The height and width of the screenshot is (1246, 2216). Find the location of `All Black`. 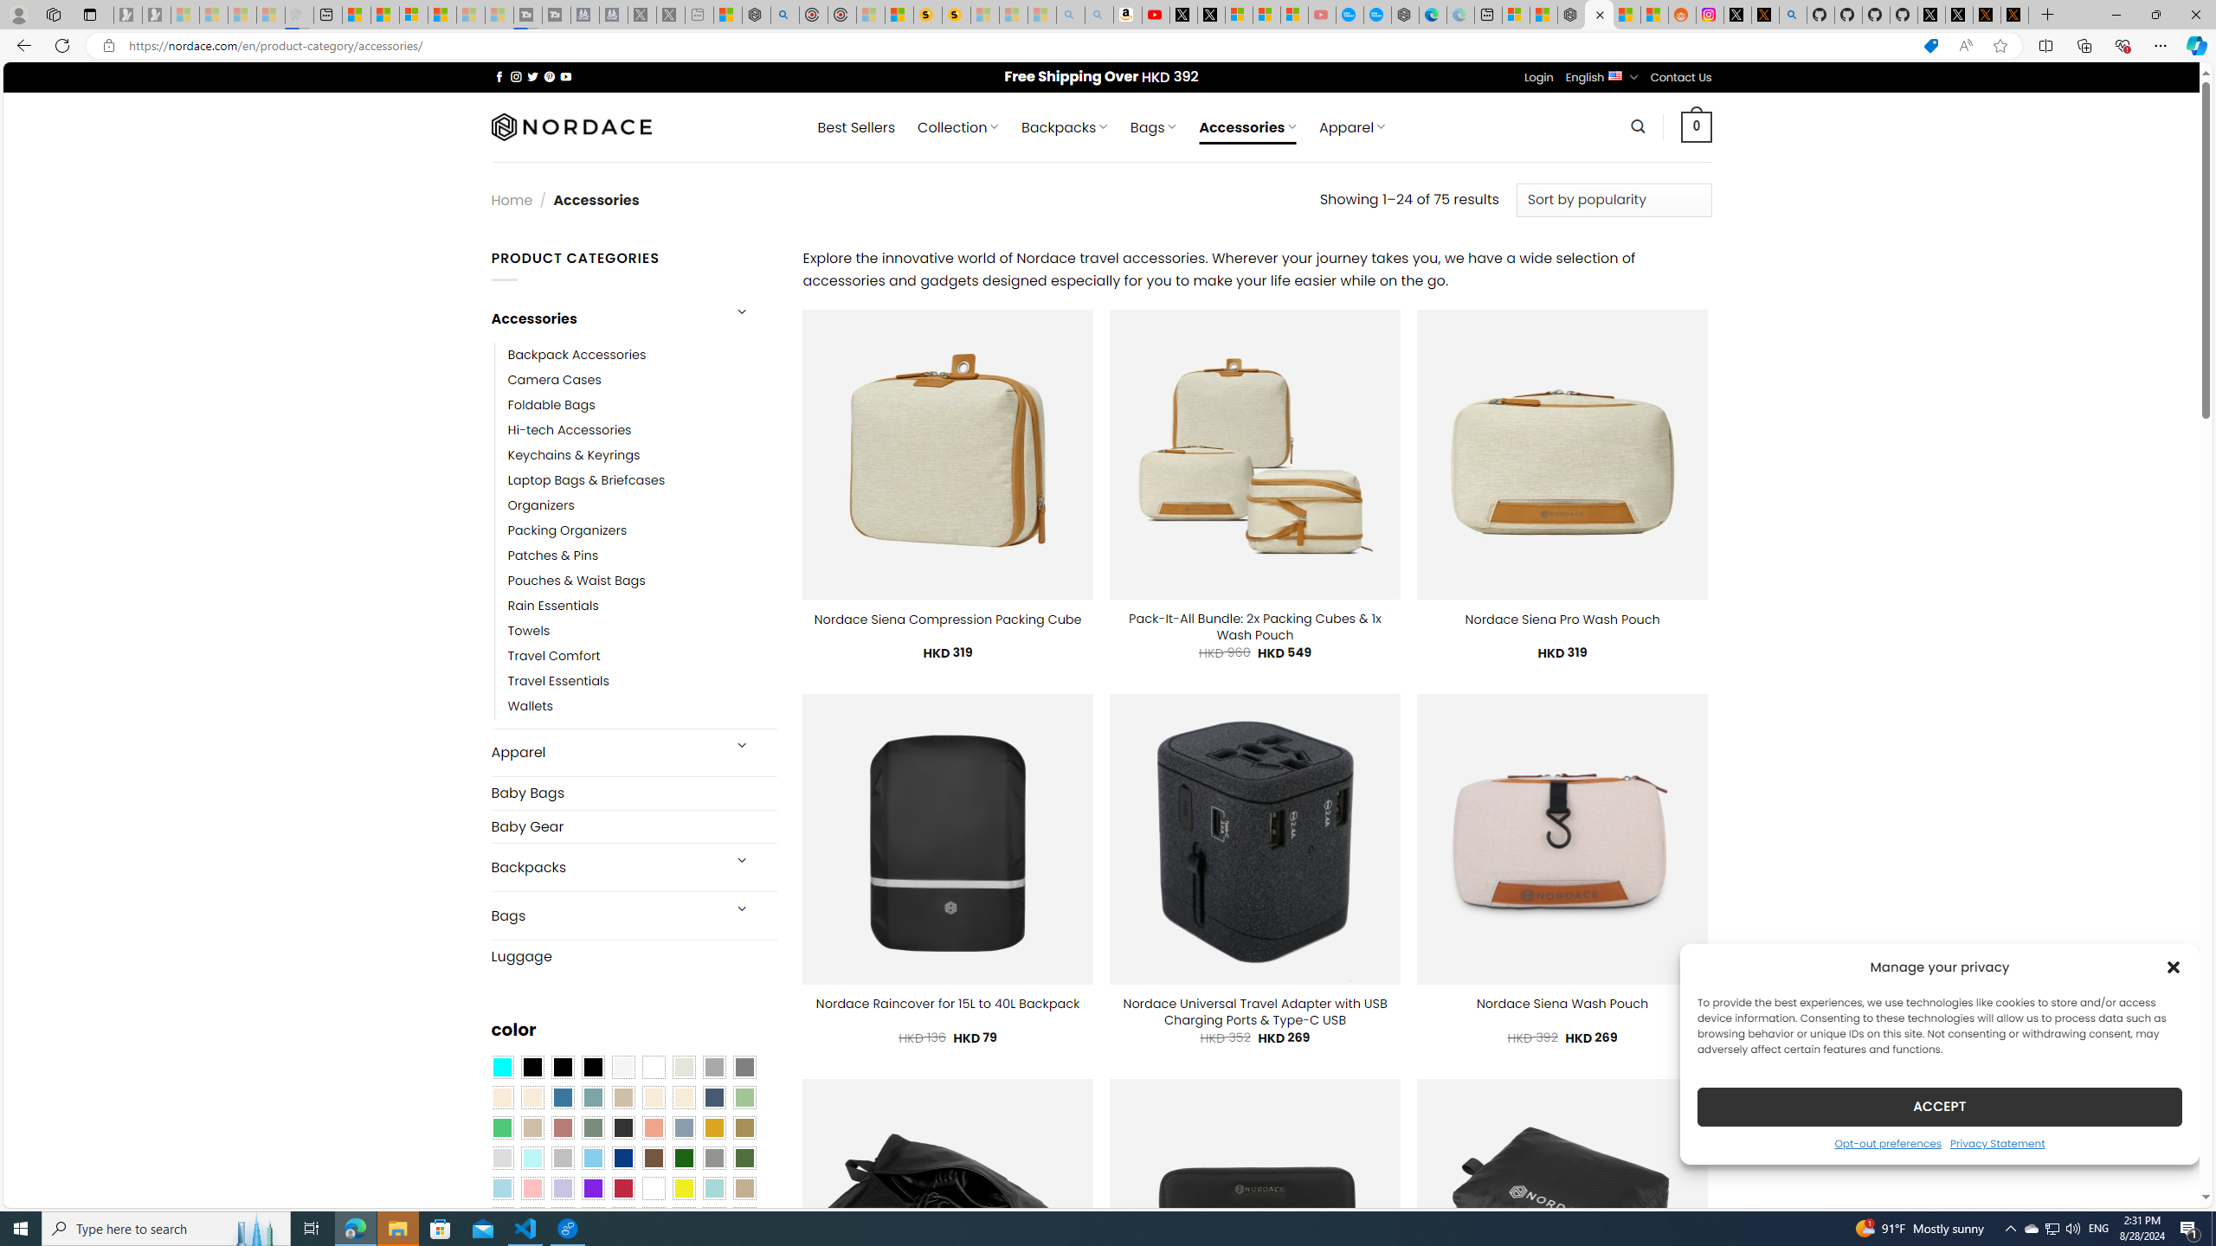

All Black is located at coordinates (531, 1068).